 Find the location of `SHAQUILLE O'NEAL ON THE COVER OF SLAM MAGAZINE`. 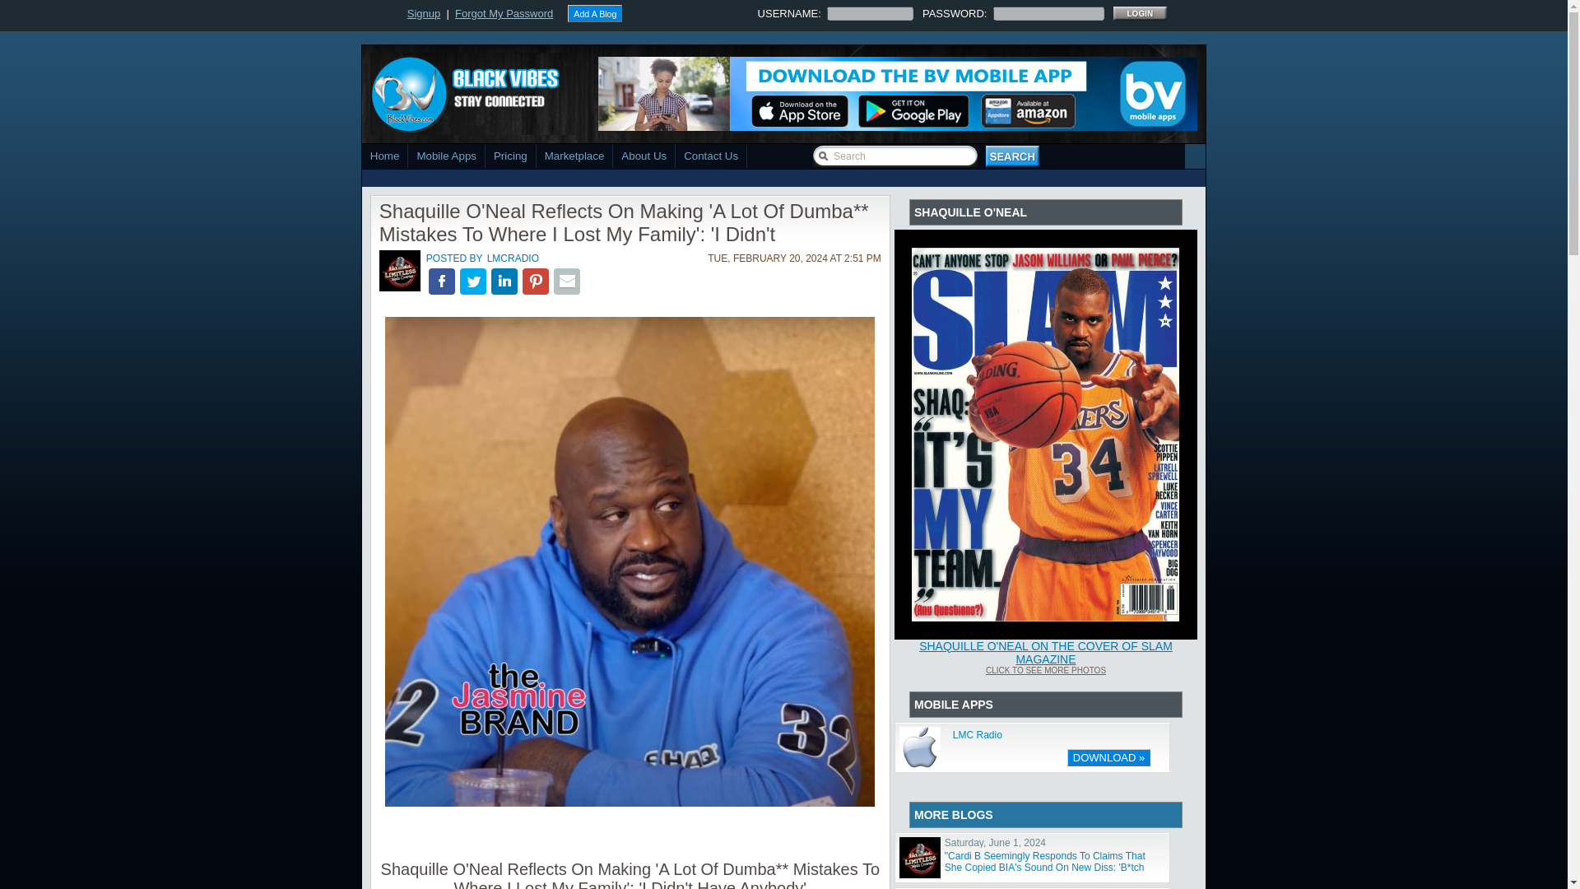

SHAQUILLE O'NEAL ON THE COVER OF SLAM MAGAZINE is located at coordinates (1045, 652).